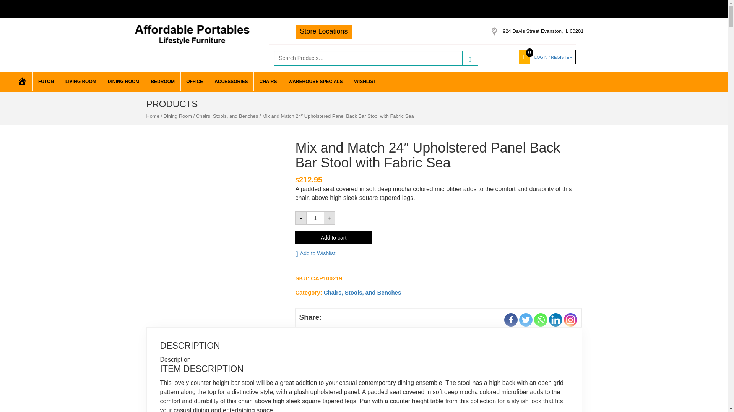 This screenshot has width=734, height=412. Describe the element at coordinates (570, 320) in the screenshot. I see `Instagram` at that location.